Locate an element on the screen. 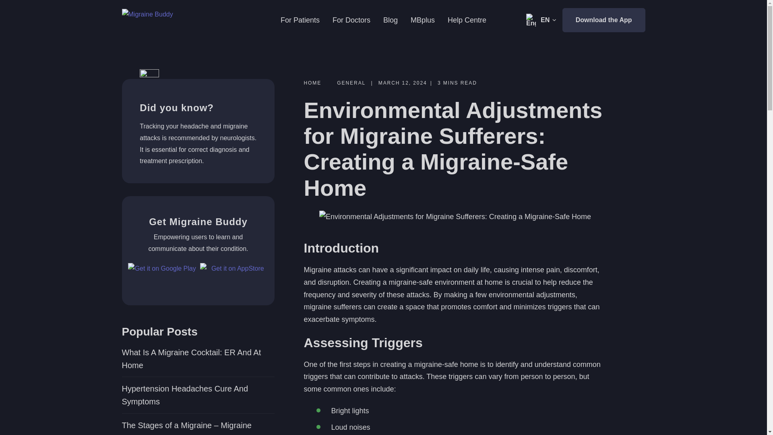 This screenshot has height=435, width=773. Hypertension Headaches Cure And Symptoms is located at coordinates (198, 395).